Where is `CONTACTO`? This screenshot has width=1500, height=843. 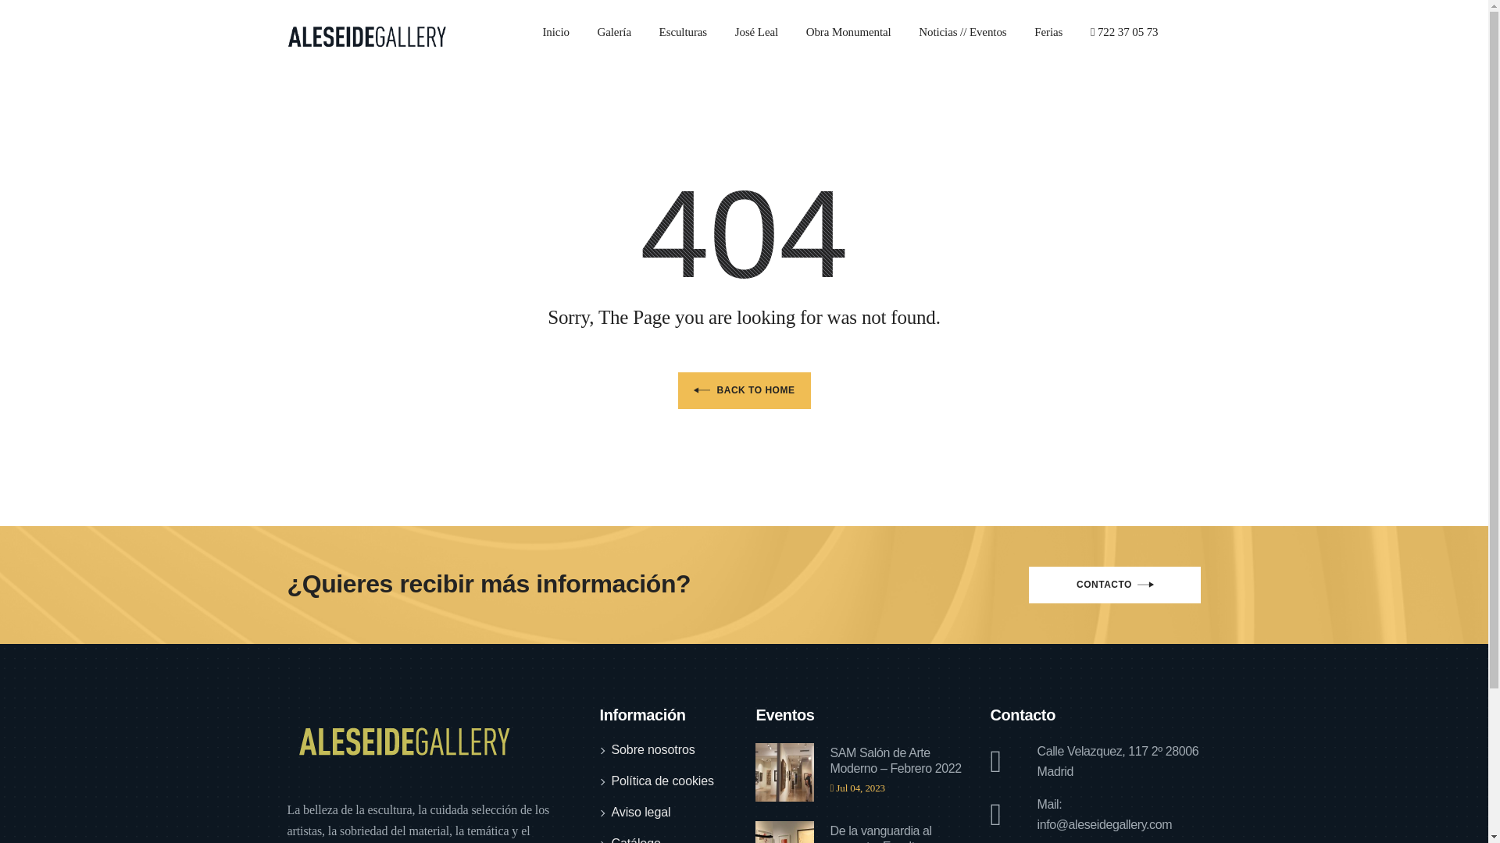 CONTACTO is located at coordinates (1115, 585).